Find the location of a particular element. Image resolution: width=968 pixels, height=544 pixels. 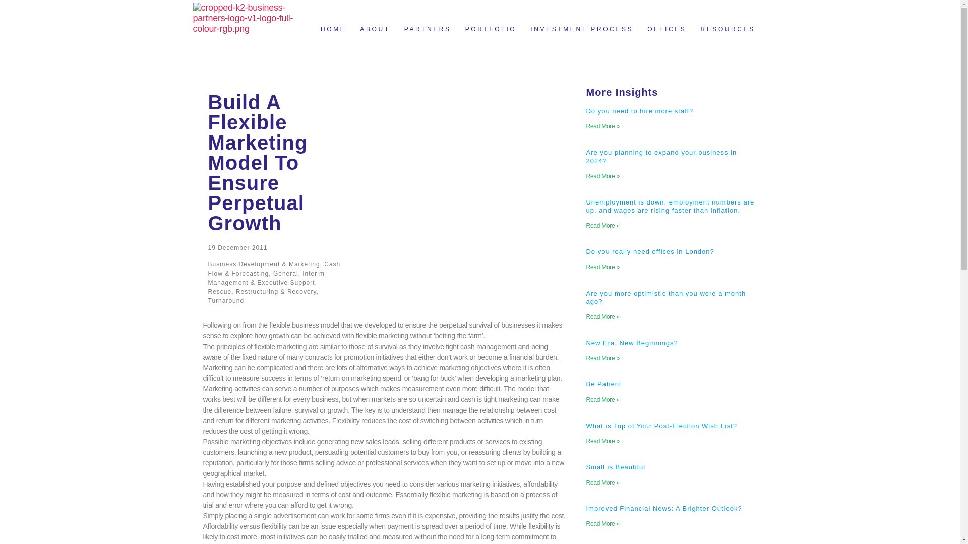

PORTFOLIO is located at coordinates (491, 29).